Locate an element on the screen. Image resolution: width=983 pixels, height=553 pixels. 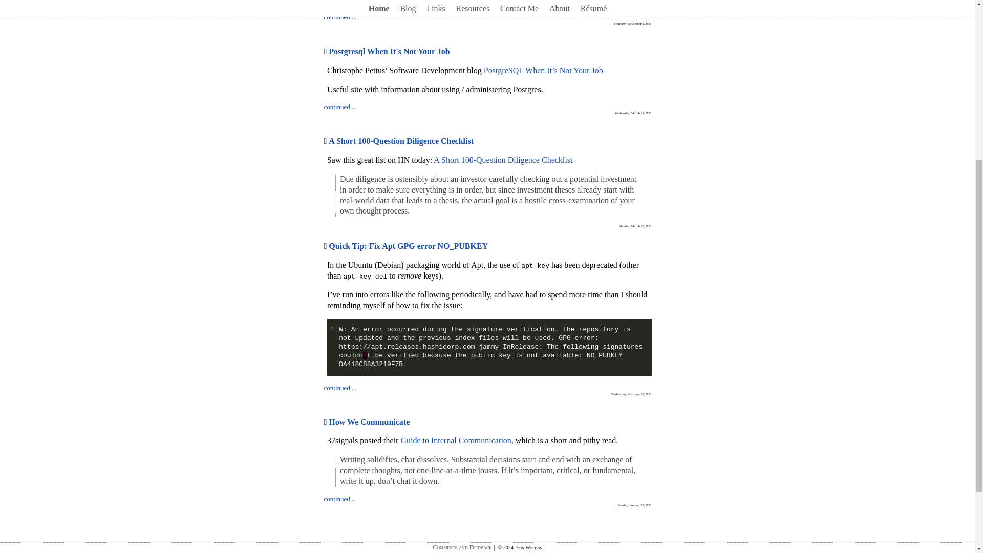
8:00 am is located at coordinates (635, 226).